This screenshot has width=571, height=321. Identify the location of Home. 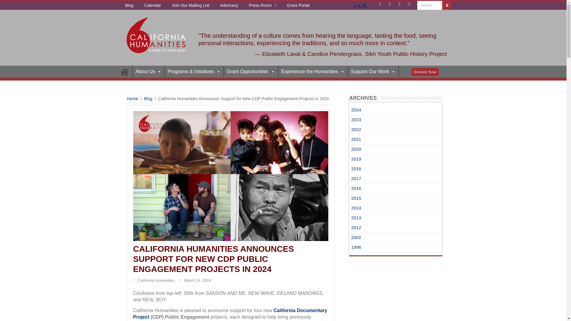
(124, 72).